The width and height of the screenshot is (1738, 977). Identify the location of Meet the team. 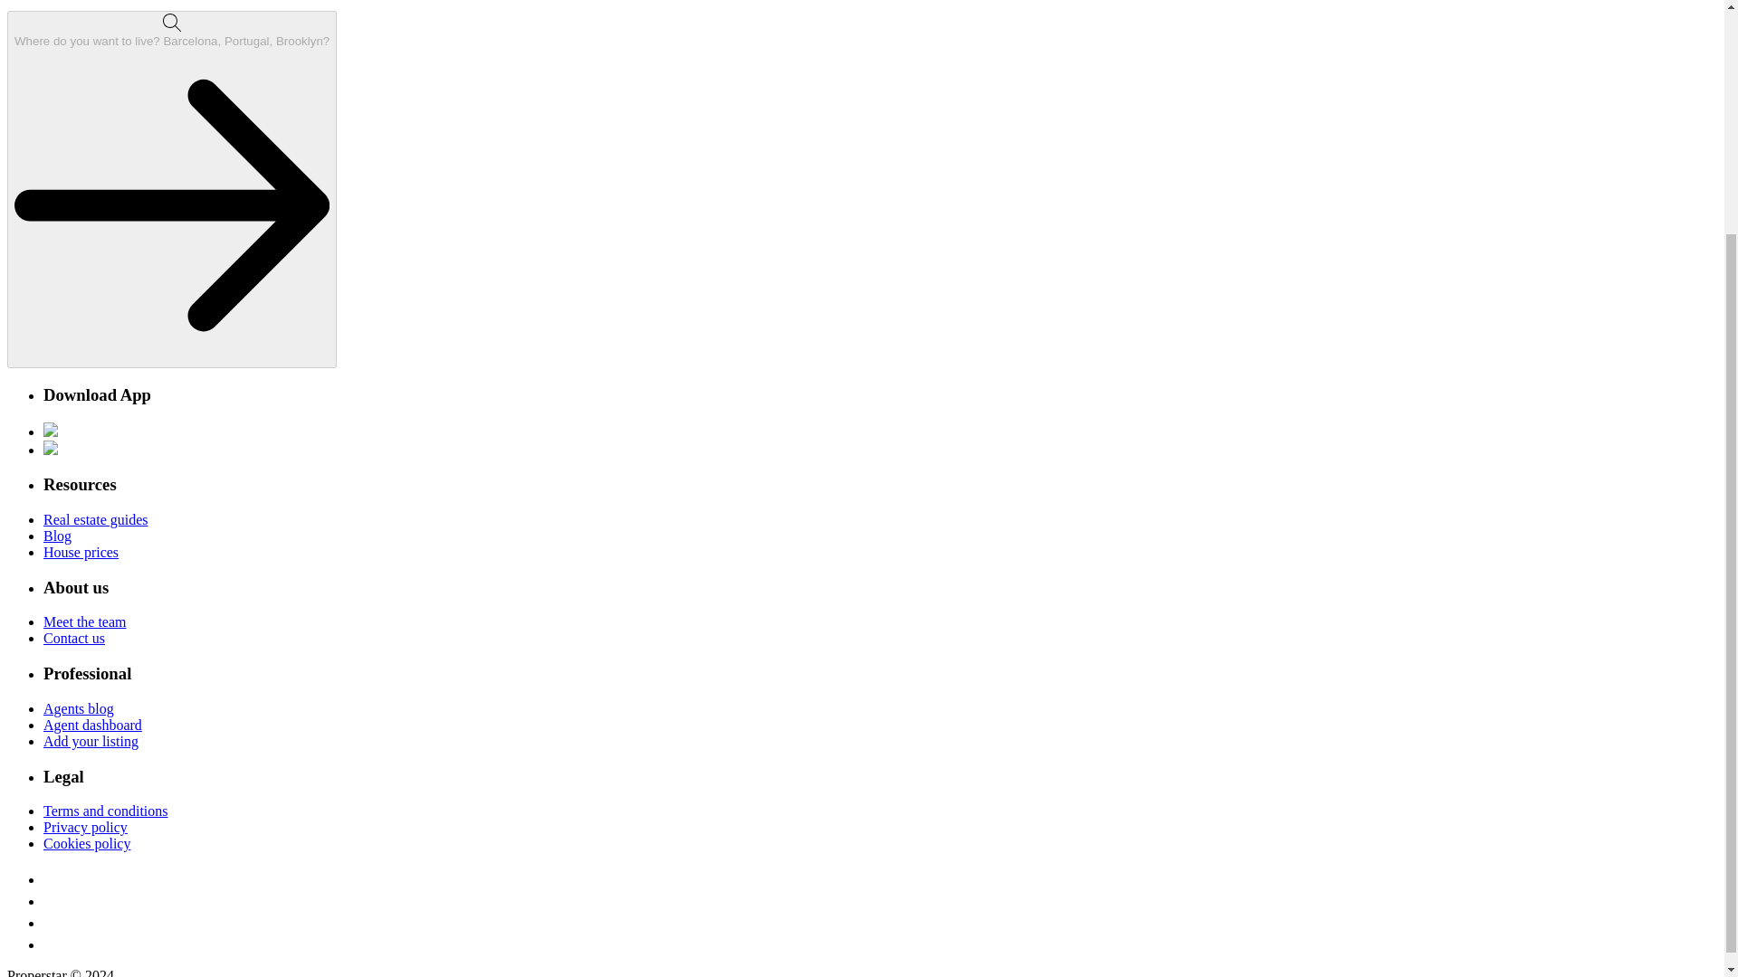
(85, 621).